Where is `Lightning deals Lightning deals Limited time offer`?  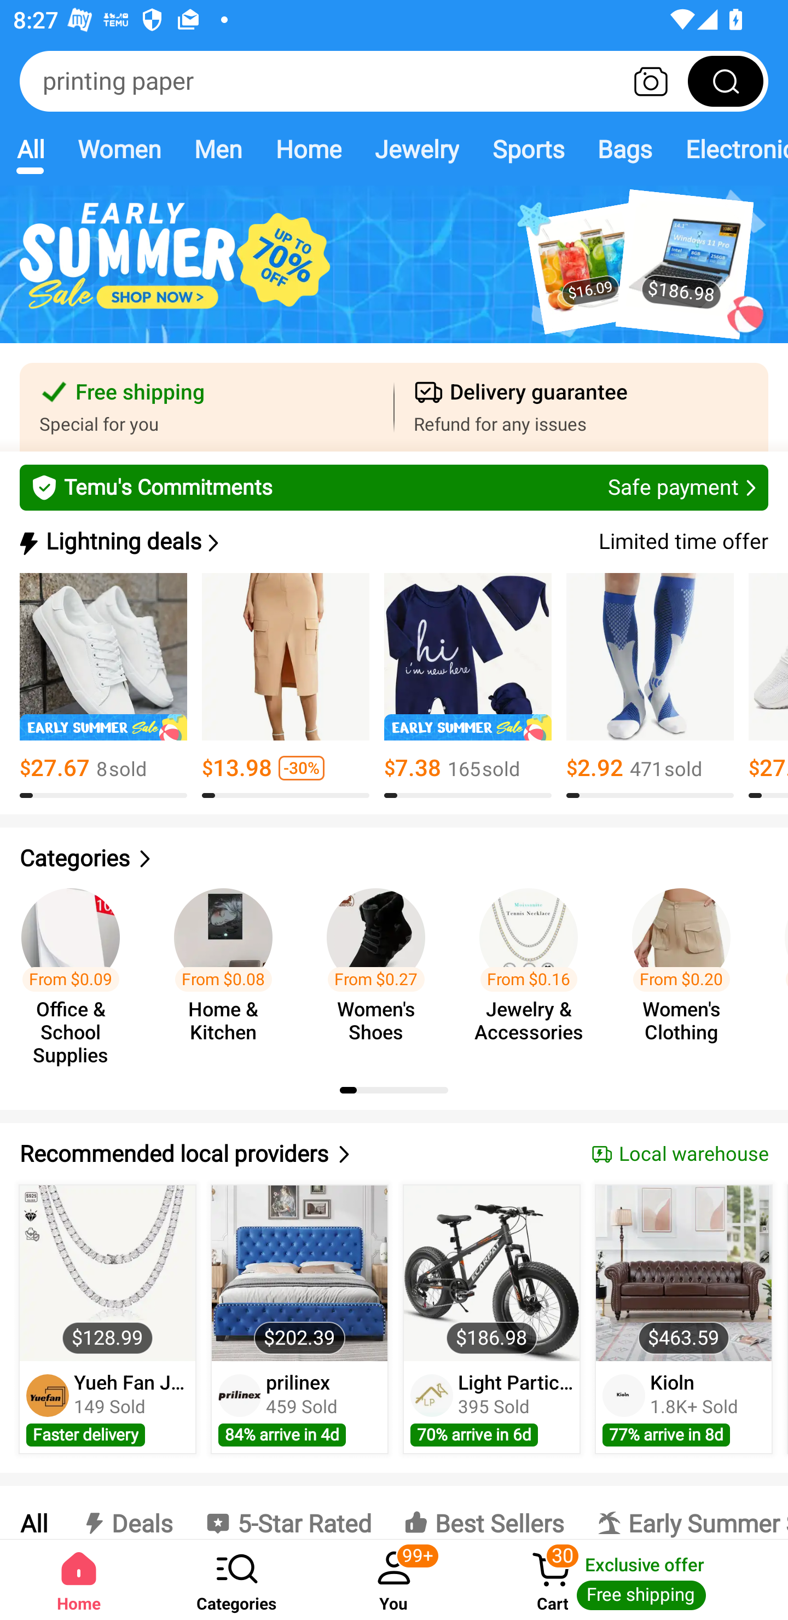
Lightning deals Lightning deals Limited time offer is located at coordinates (392, 542).